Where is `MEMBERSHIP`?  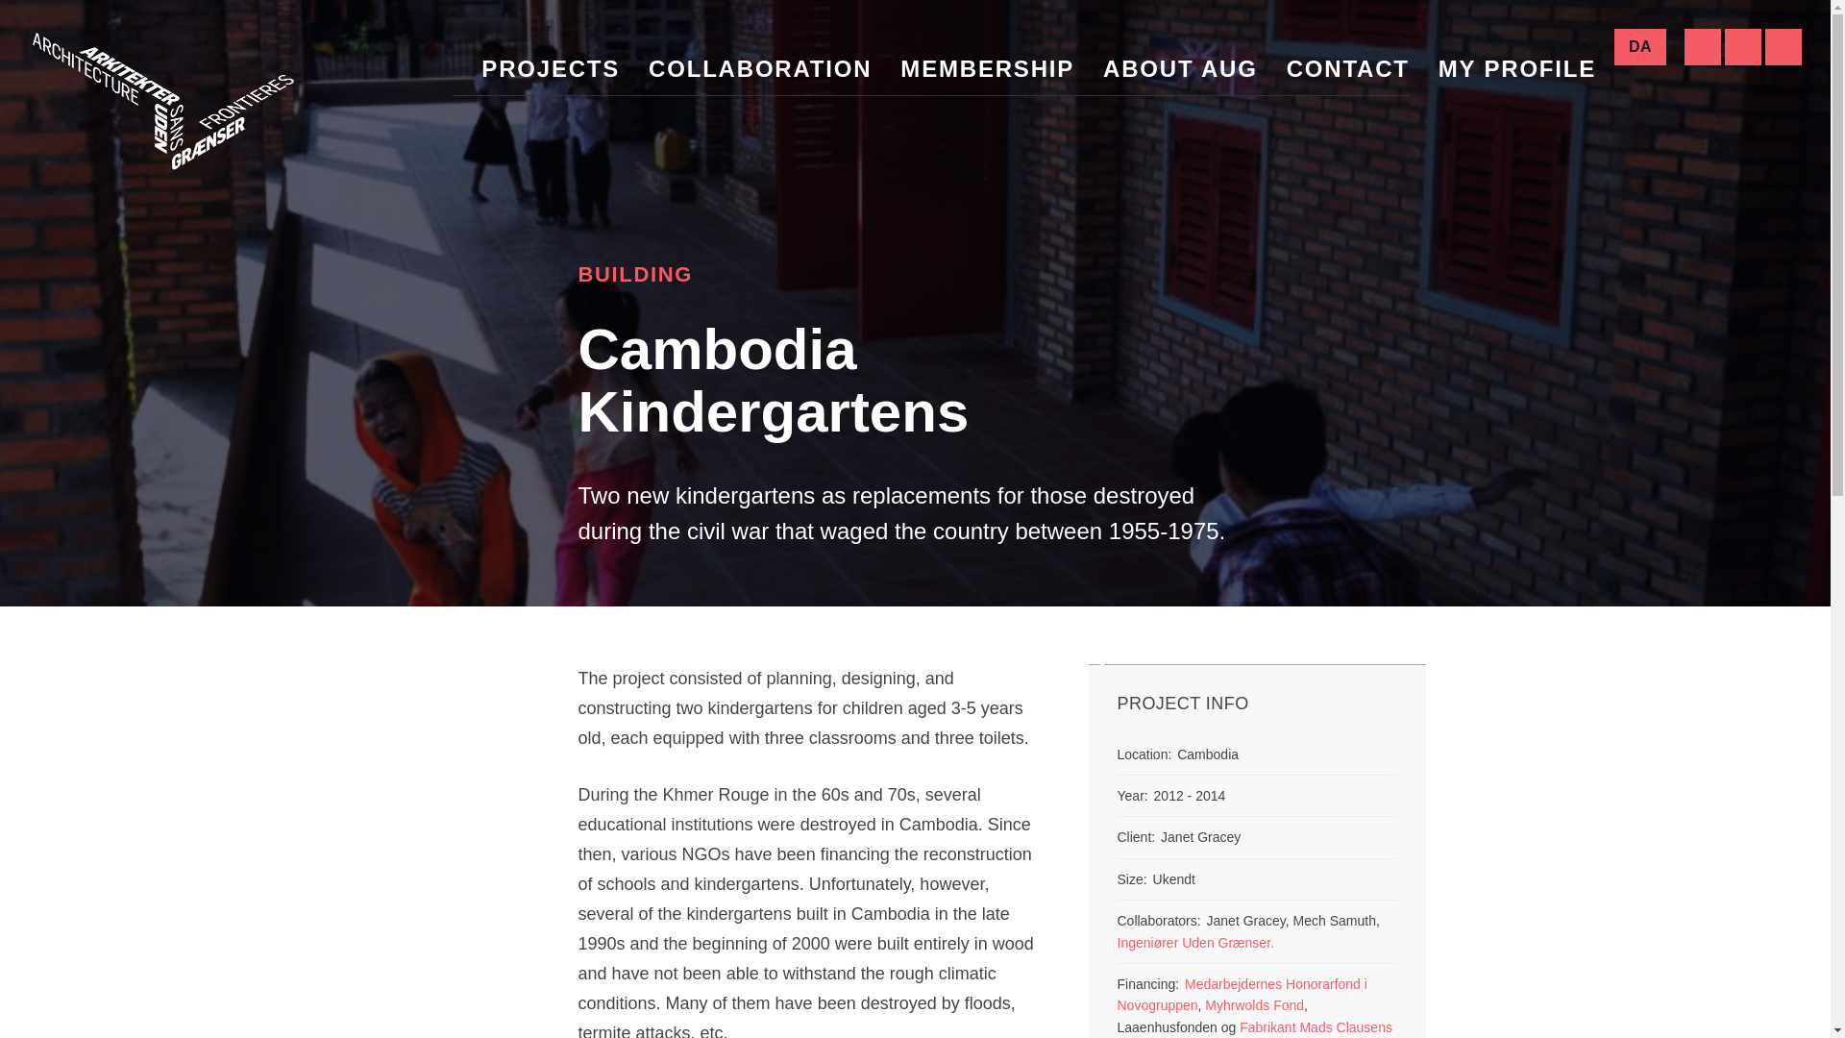
MEMBERSHIP is located at coordinates (986, 69).